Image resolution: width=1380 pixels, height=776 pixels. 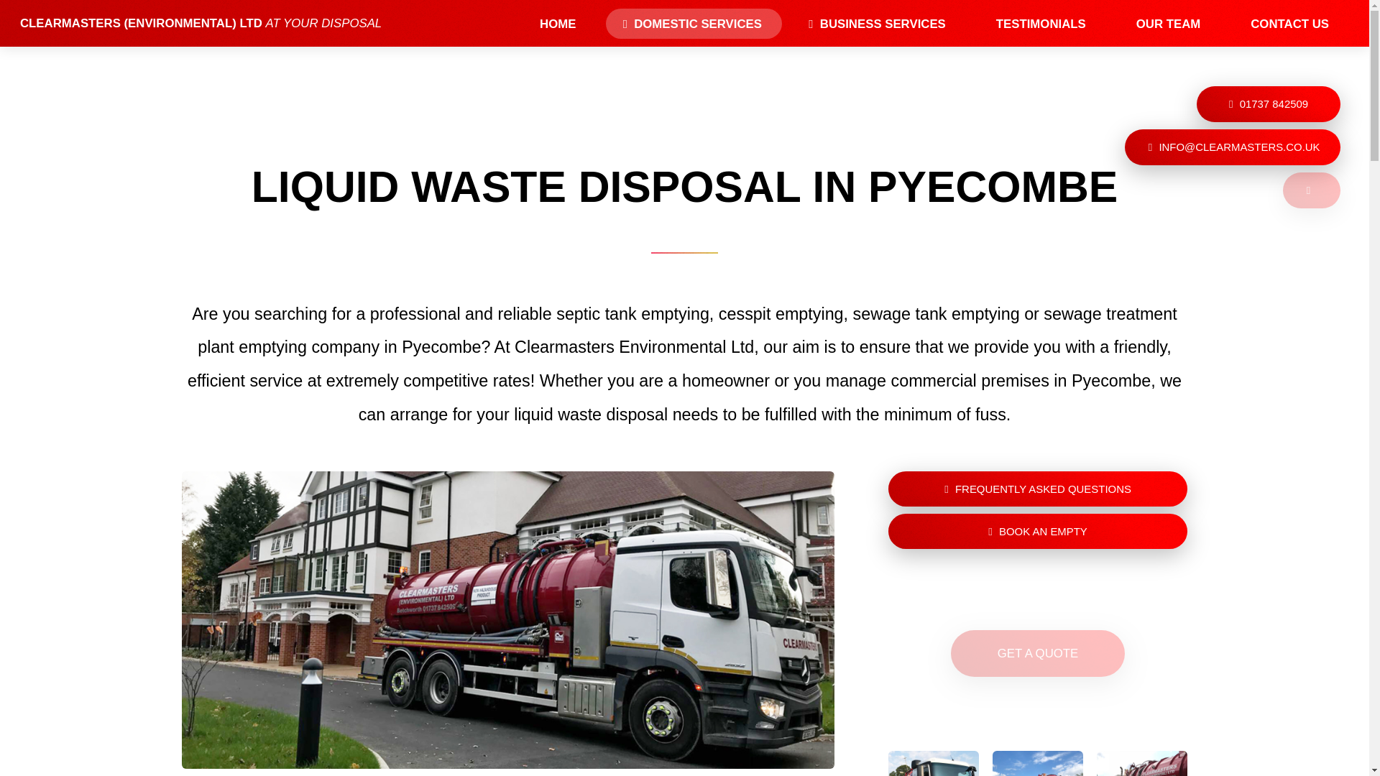 I want to click on HOME, so click(x=558, y=23).